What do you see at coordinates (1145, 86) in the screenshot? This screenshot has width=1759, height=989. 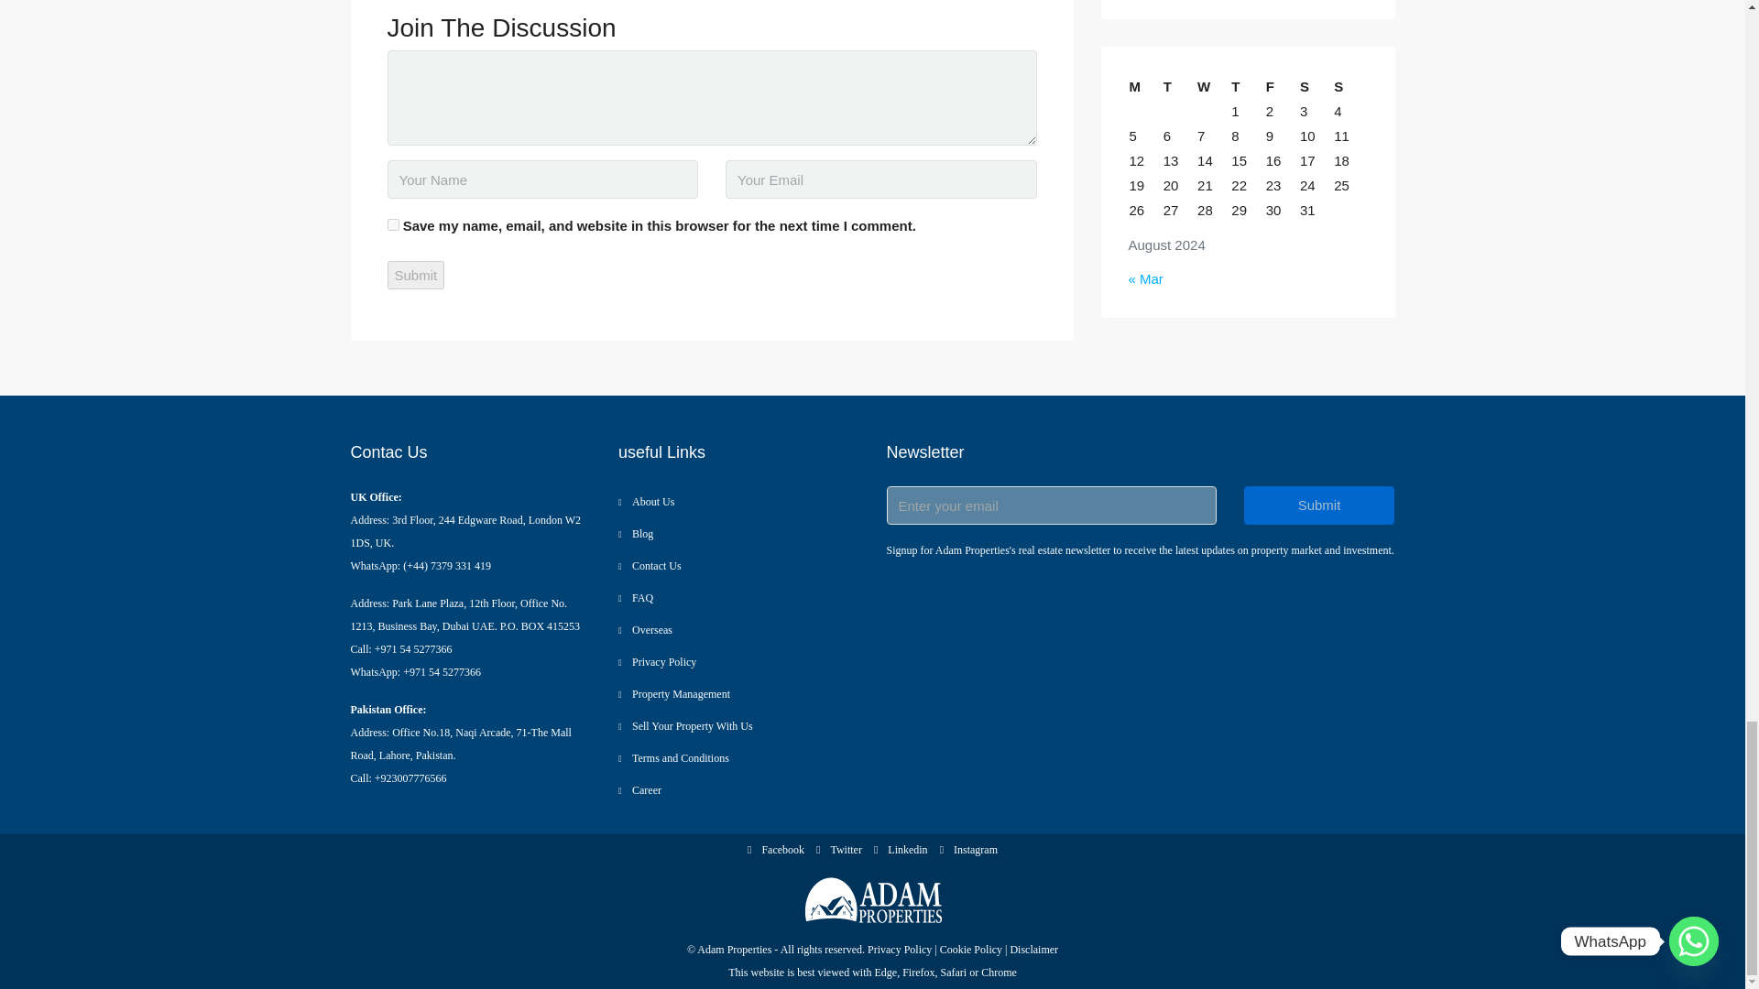 I see `Monday` at bounding box center [1145, 86].